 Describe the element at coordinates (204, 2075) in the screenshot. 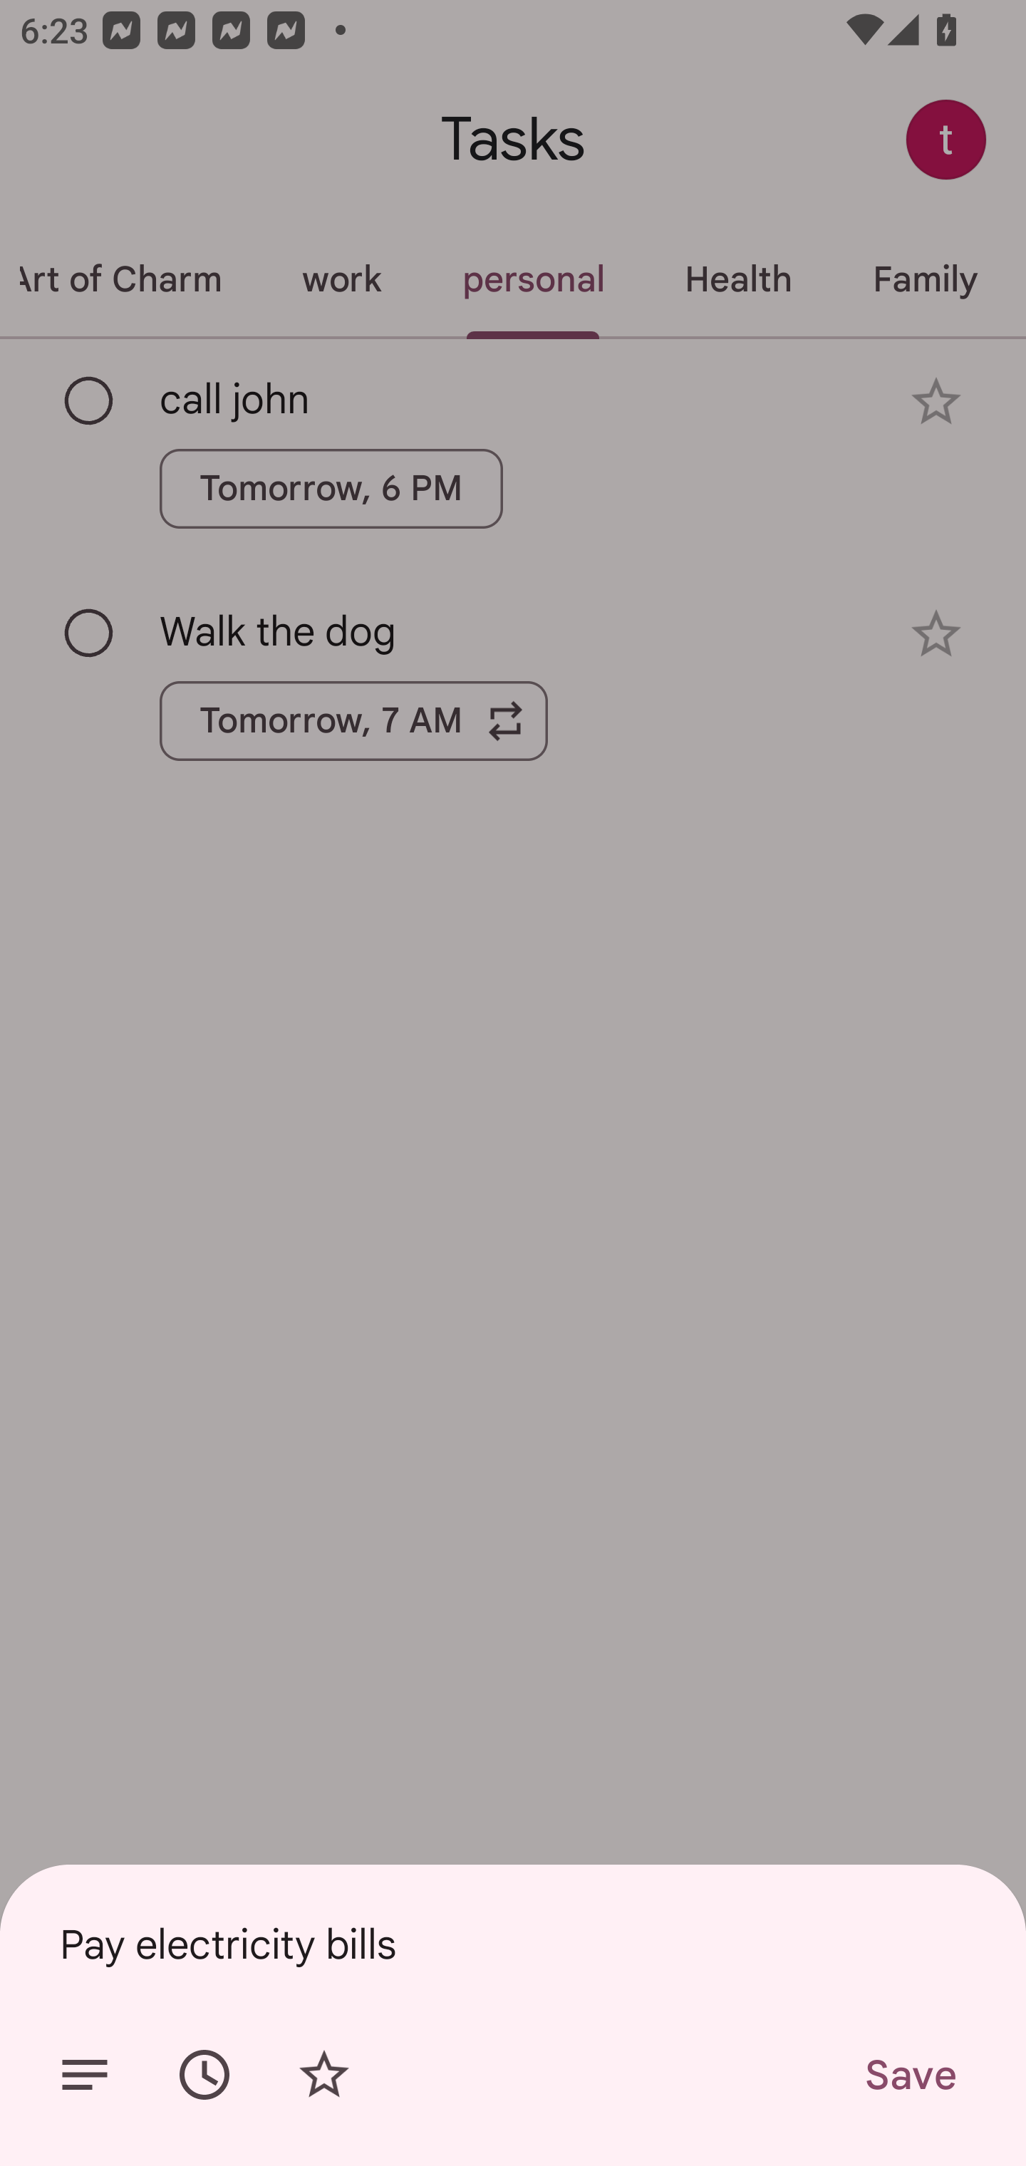

I see `Set date/time` at that location.